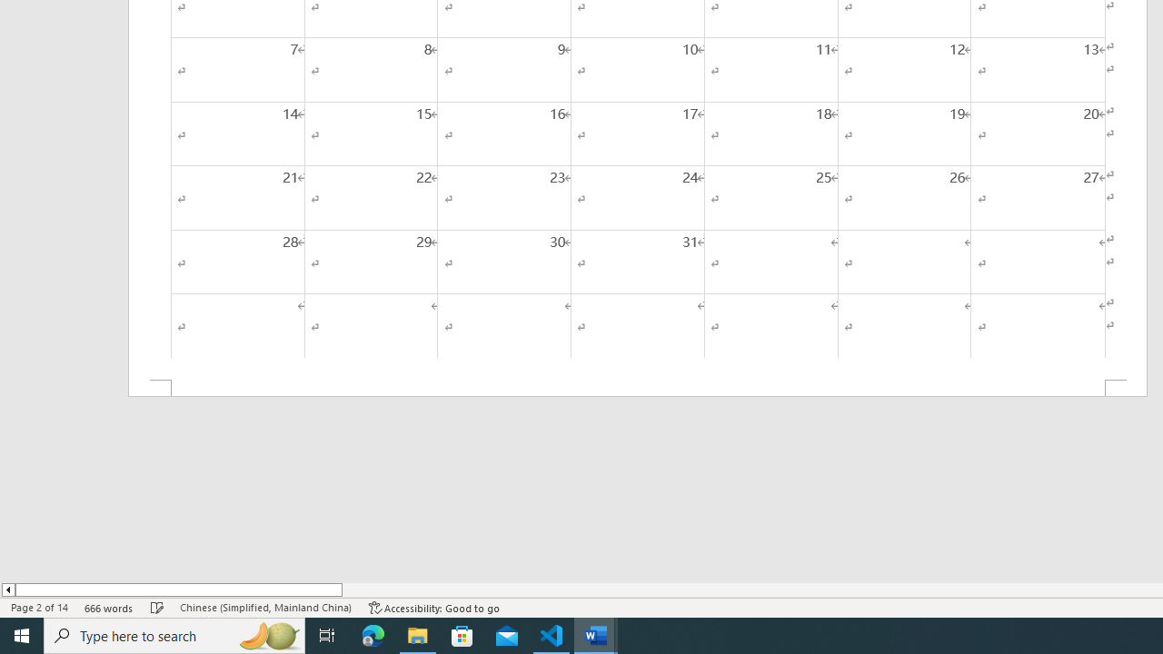  What do you see at coordinates (638, 389) in the screenshot?
I see `Footer -Section 1-` at bounding box center [638, 389].